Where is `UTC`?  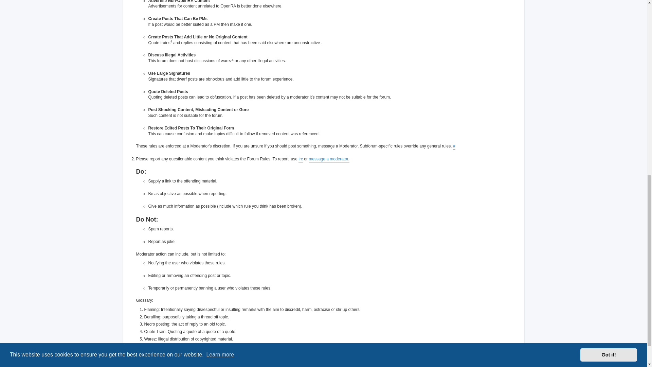 UTC is located at coordinates (511, 366).